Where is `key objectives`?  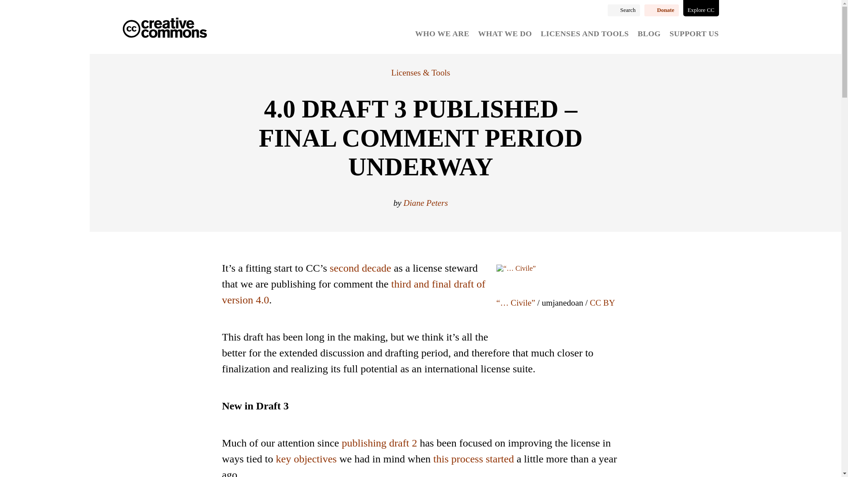
key objectives is located at coordinates (306, 458).